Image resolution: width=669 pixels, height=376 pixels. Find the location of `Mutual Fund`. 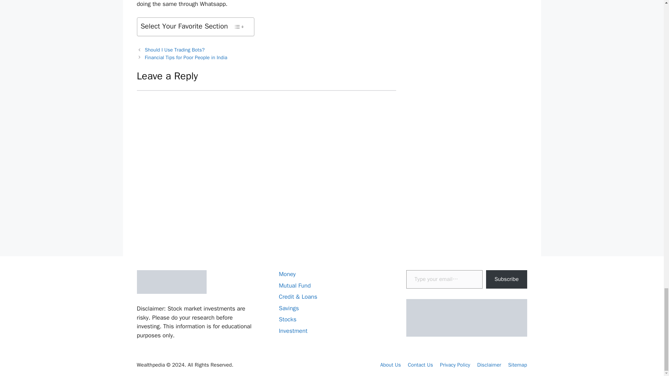

Mutual Fund is located at coordinates (295, 285).